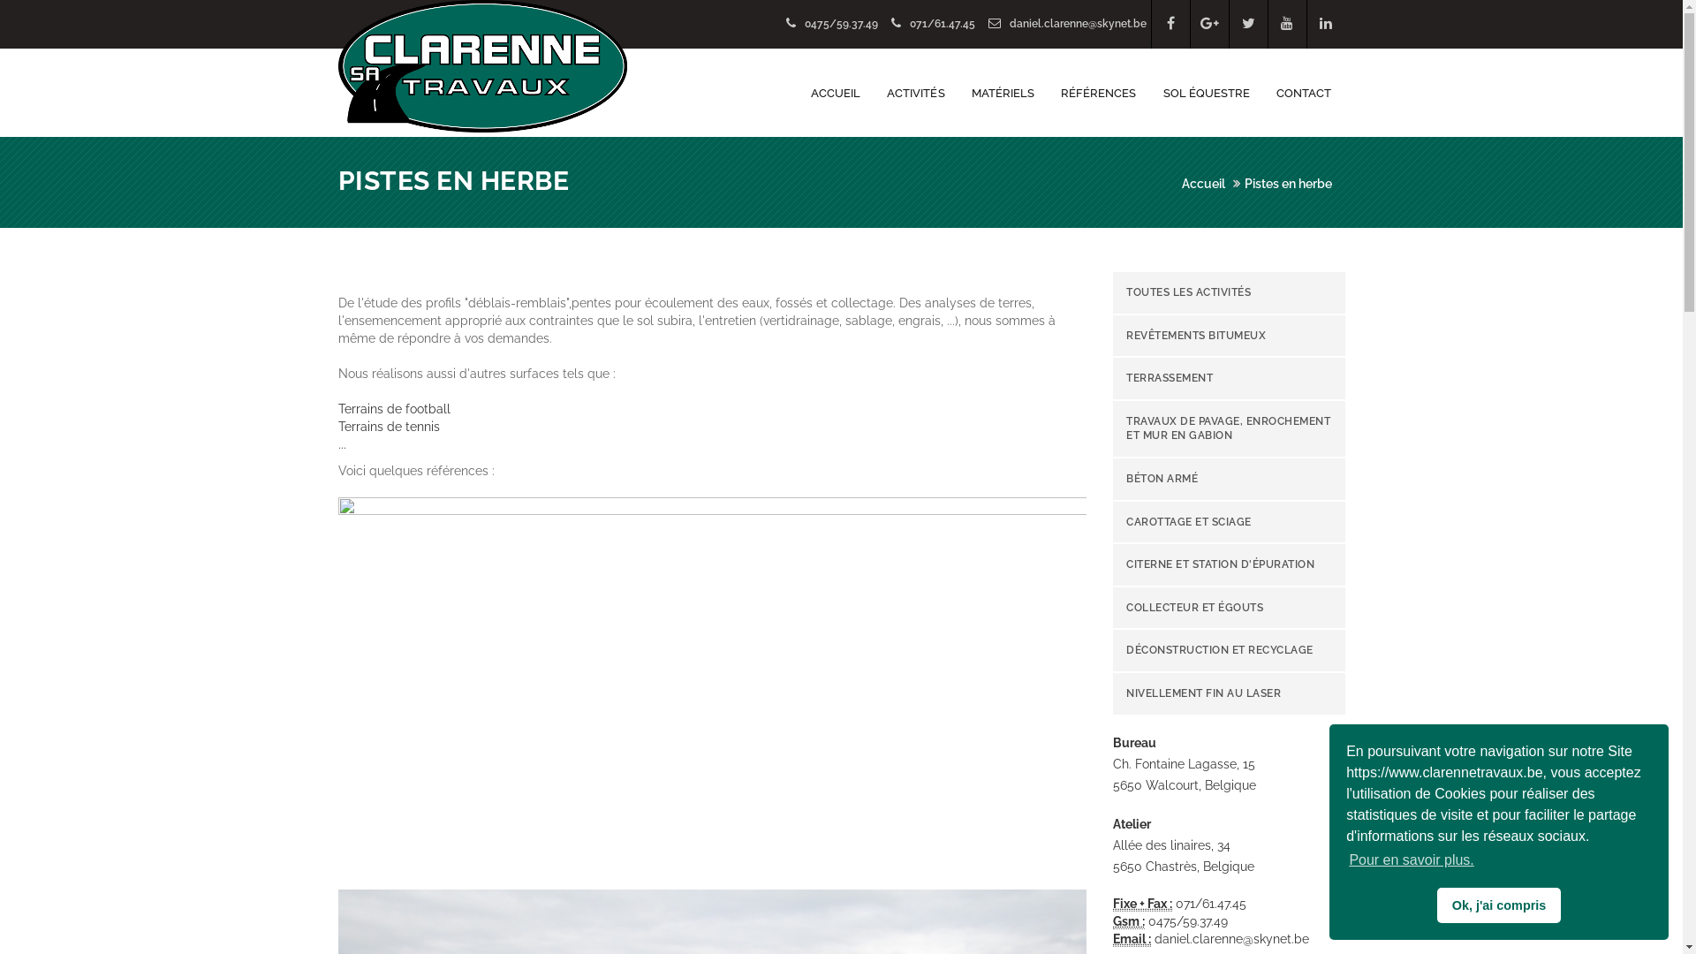  I want to click on Pour en savoir plus., so click(1412, 860).